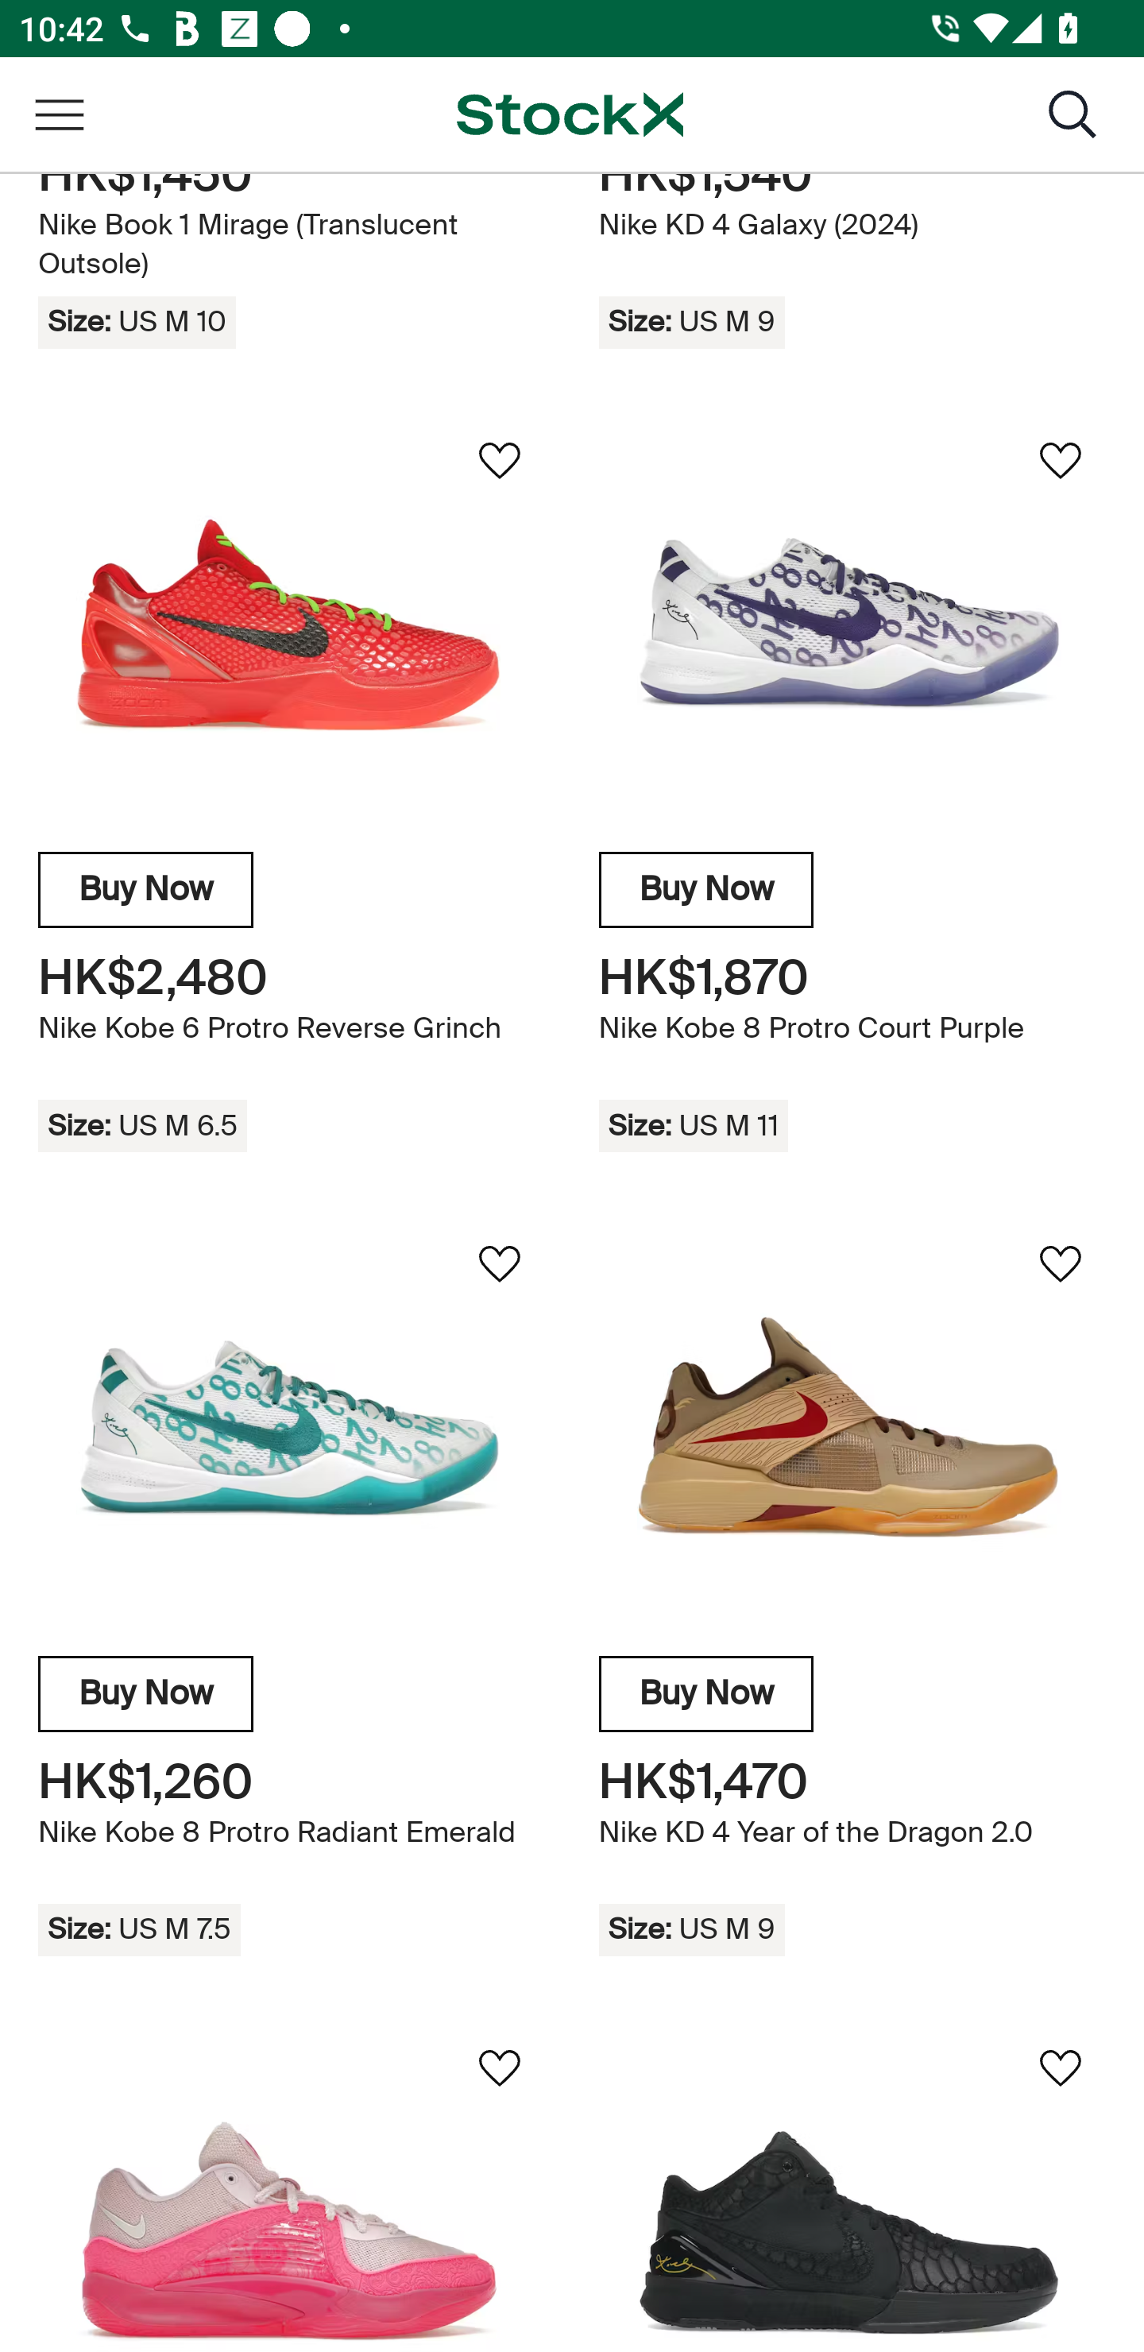  Describe the element at coordinates (291, 1430) in the screenshot. I see `nike-kobe-8-protro-radiant-emerald?size=7` at that location.